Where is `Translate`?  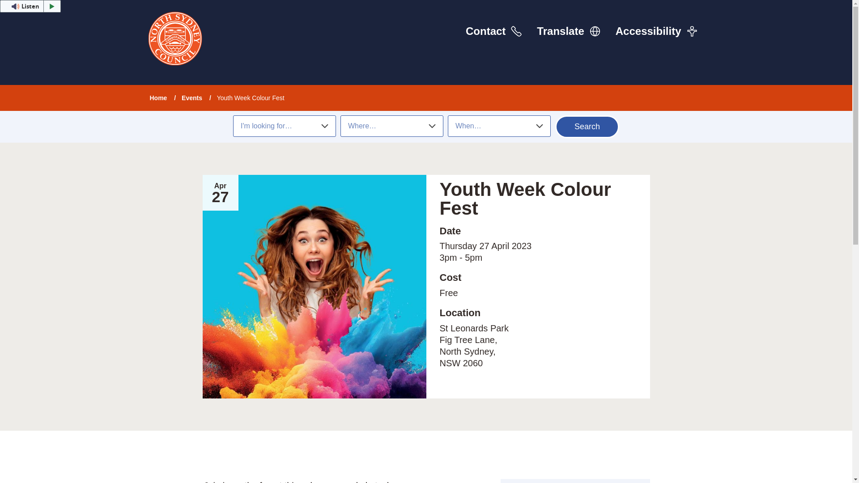 Translate is located at coordinates (568, 30).